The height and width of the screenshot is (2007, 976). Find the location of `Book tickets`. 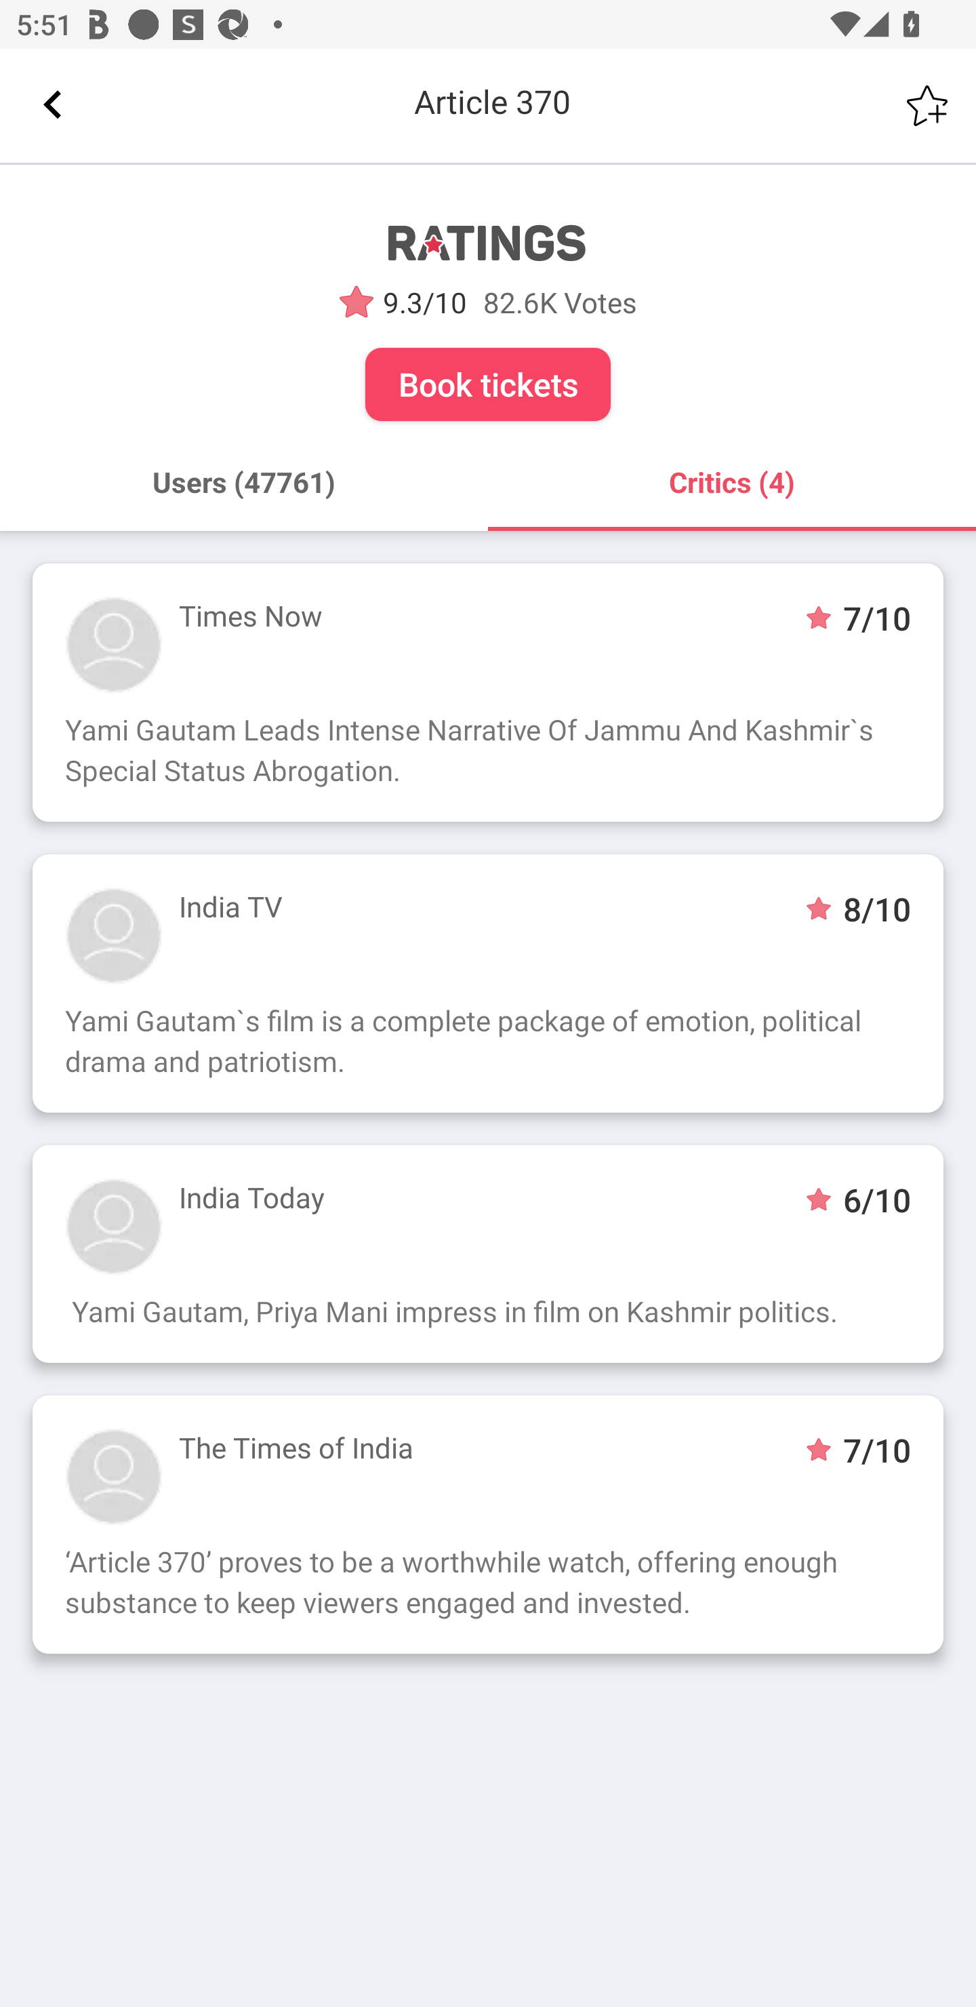

Book tickets is located at coordinates (488, 384).